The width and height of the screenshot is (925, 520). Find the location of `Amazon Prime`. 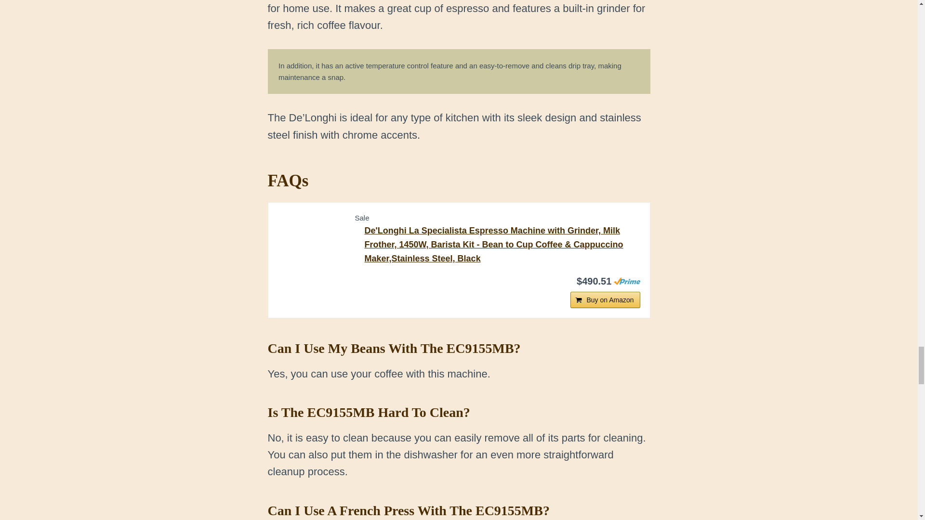

Amazon Prime is located at coordinates (627, 281).